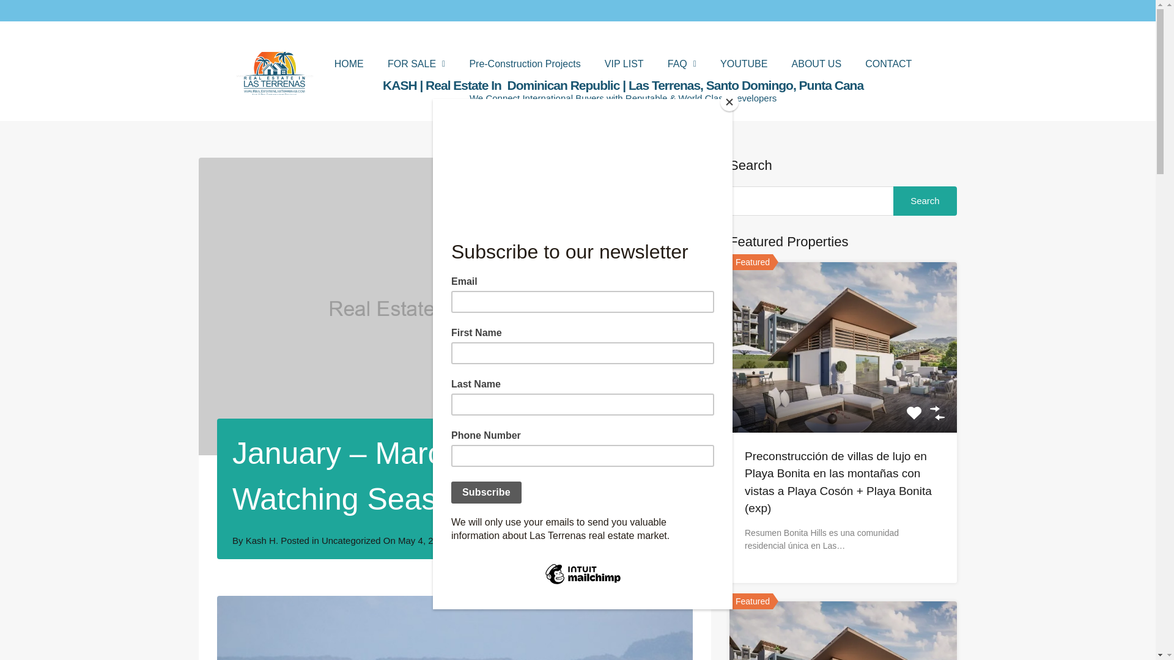 This screenshot has height=660, width=1174. Describe the element at coordinates (349, 64) in the screenshot. I see `HOME` at that location.